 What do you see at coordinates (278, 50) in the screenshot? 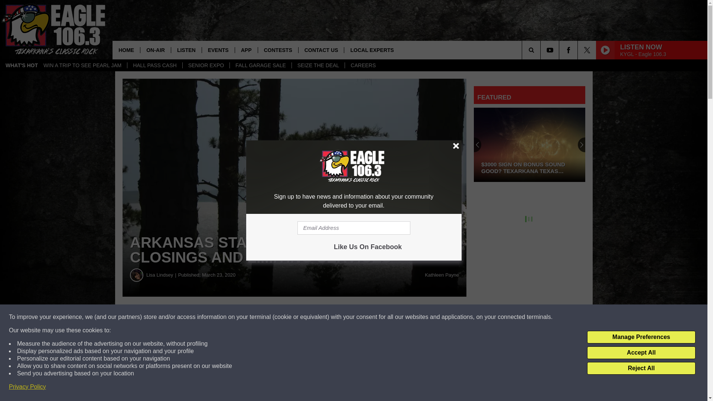
I see `CONTESTS` at bounding box center [278, 50].